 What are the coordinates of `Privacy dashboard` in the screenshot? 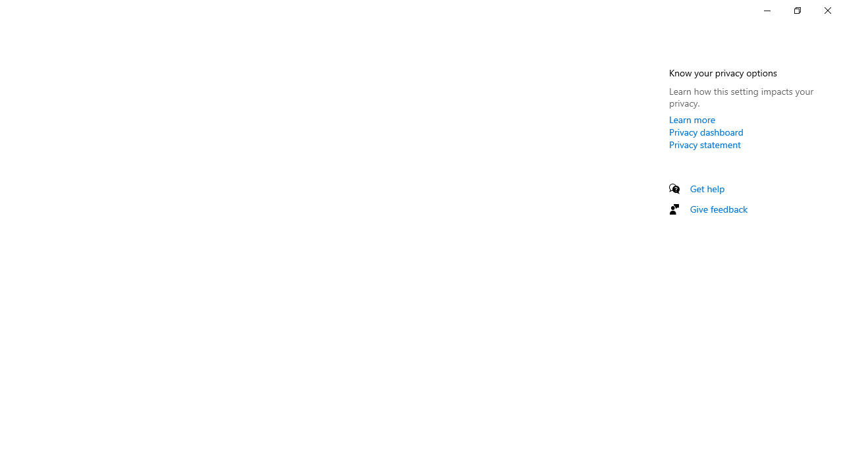 It's located at (706, 132).